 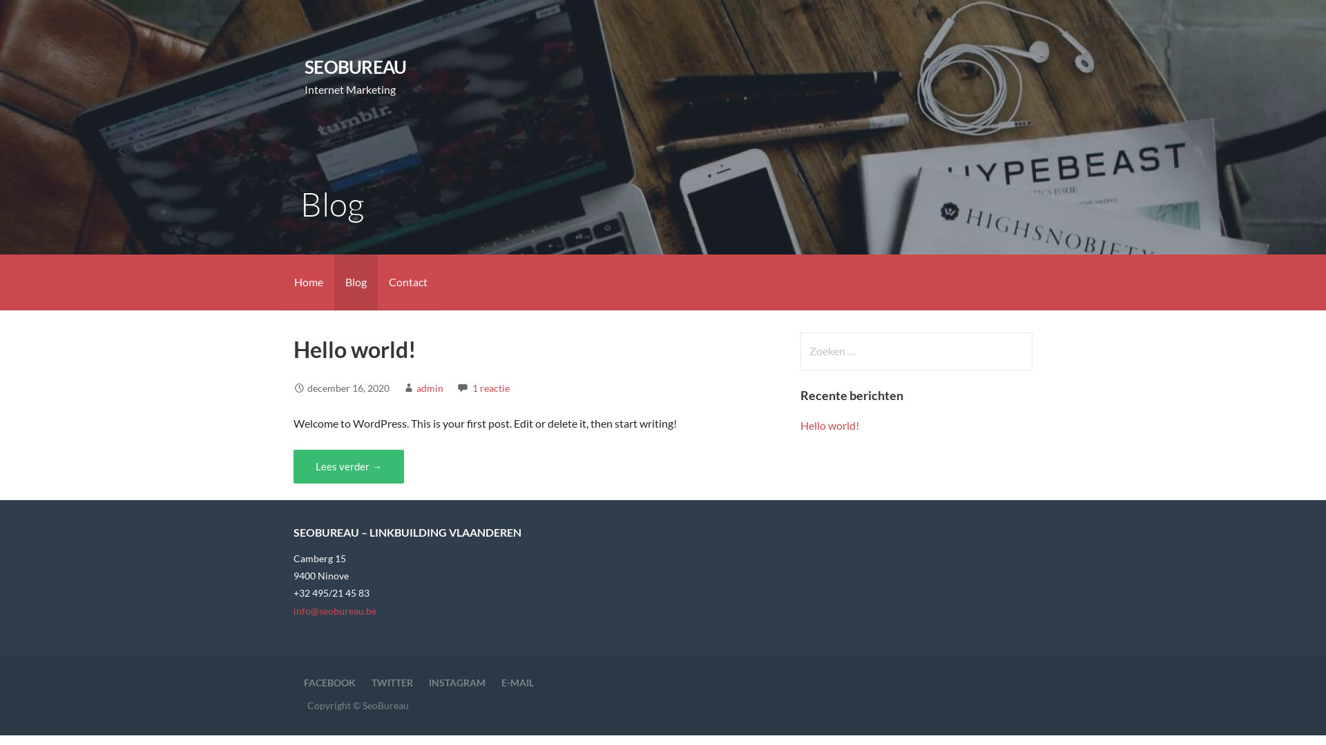 I want to click on Home, so click(x=309, y=283).